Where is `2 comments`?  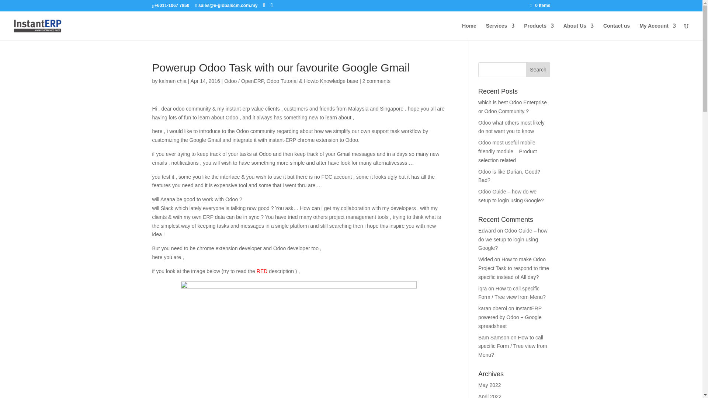
2 comments is located at coordinates (376, 81).